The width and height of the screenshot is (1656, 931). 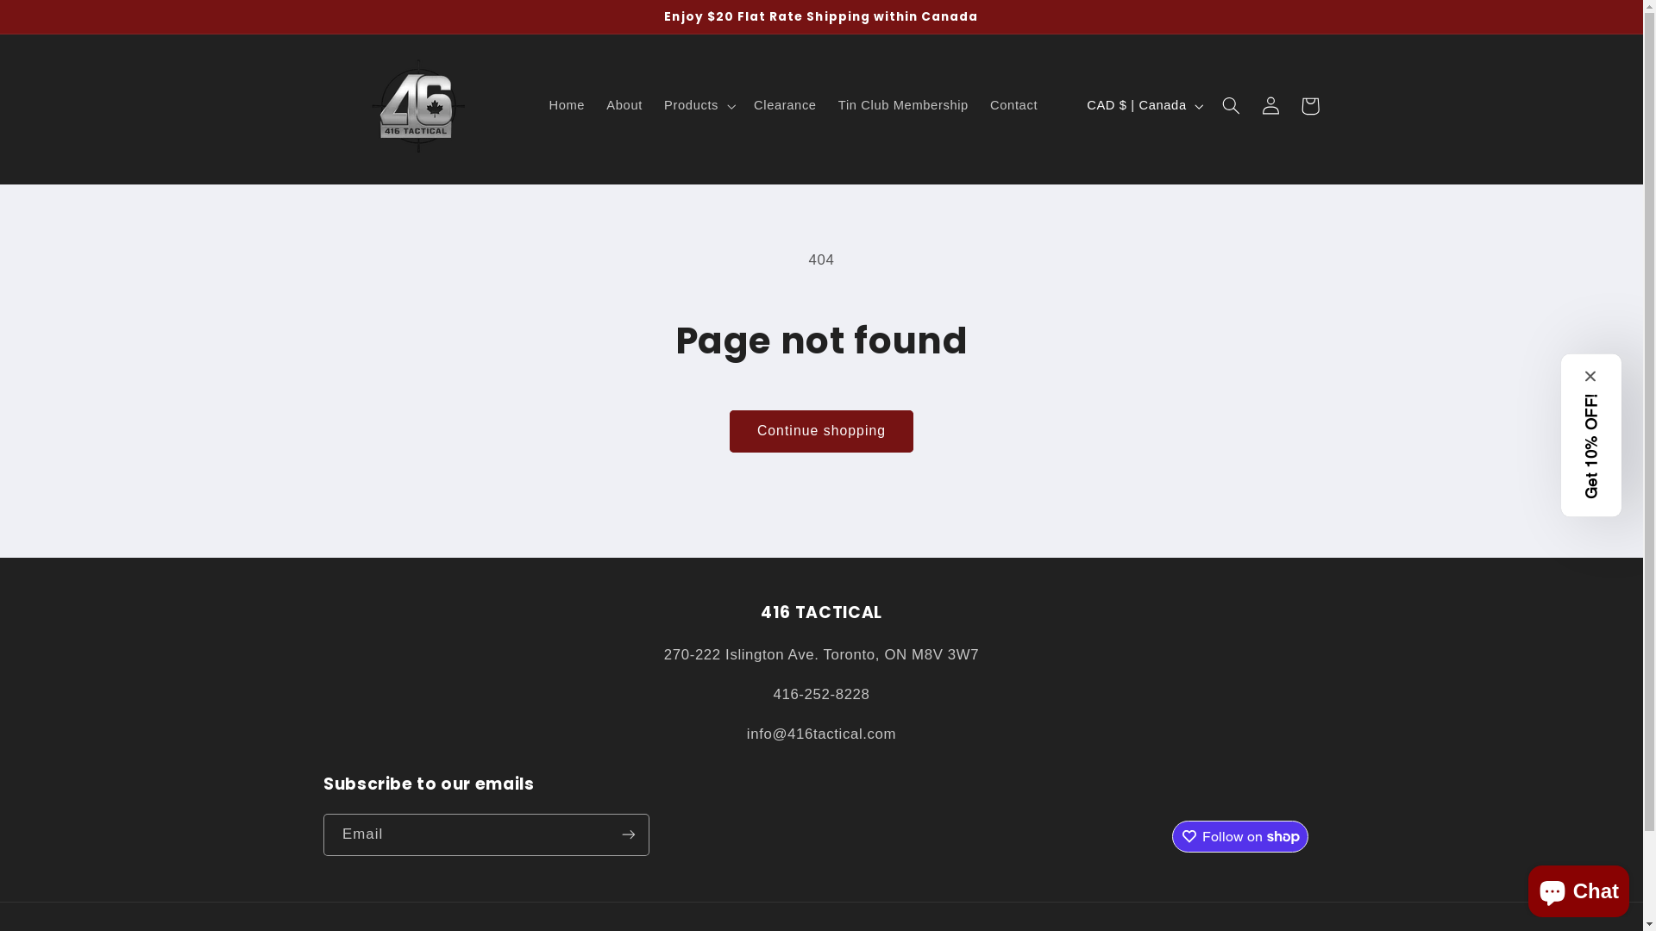 What do you see at coordinates (624, 106) in the screenshot?
I see `About` at bounding box center [624, 106].